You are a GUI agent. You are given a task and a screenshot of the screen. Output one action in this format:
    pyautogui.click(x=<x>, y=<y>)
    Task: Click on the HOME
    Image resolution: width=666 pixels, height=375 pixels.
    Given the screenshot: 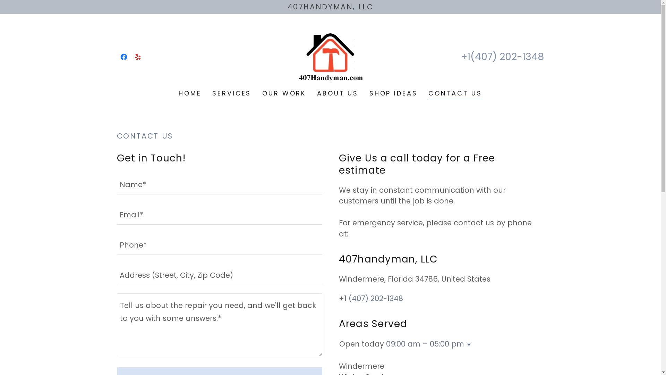 What is the action you would take?
    pyautogui.click(x=190, y=93)
    